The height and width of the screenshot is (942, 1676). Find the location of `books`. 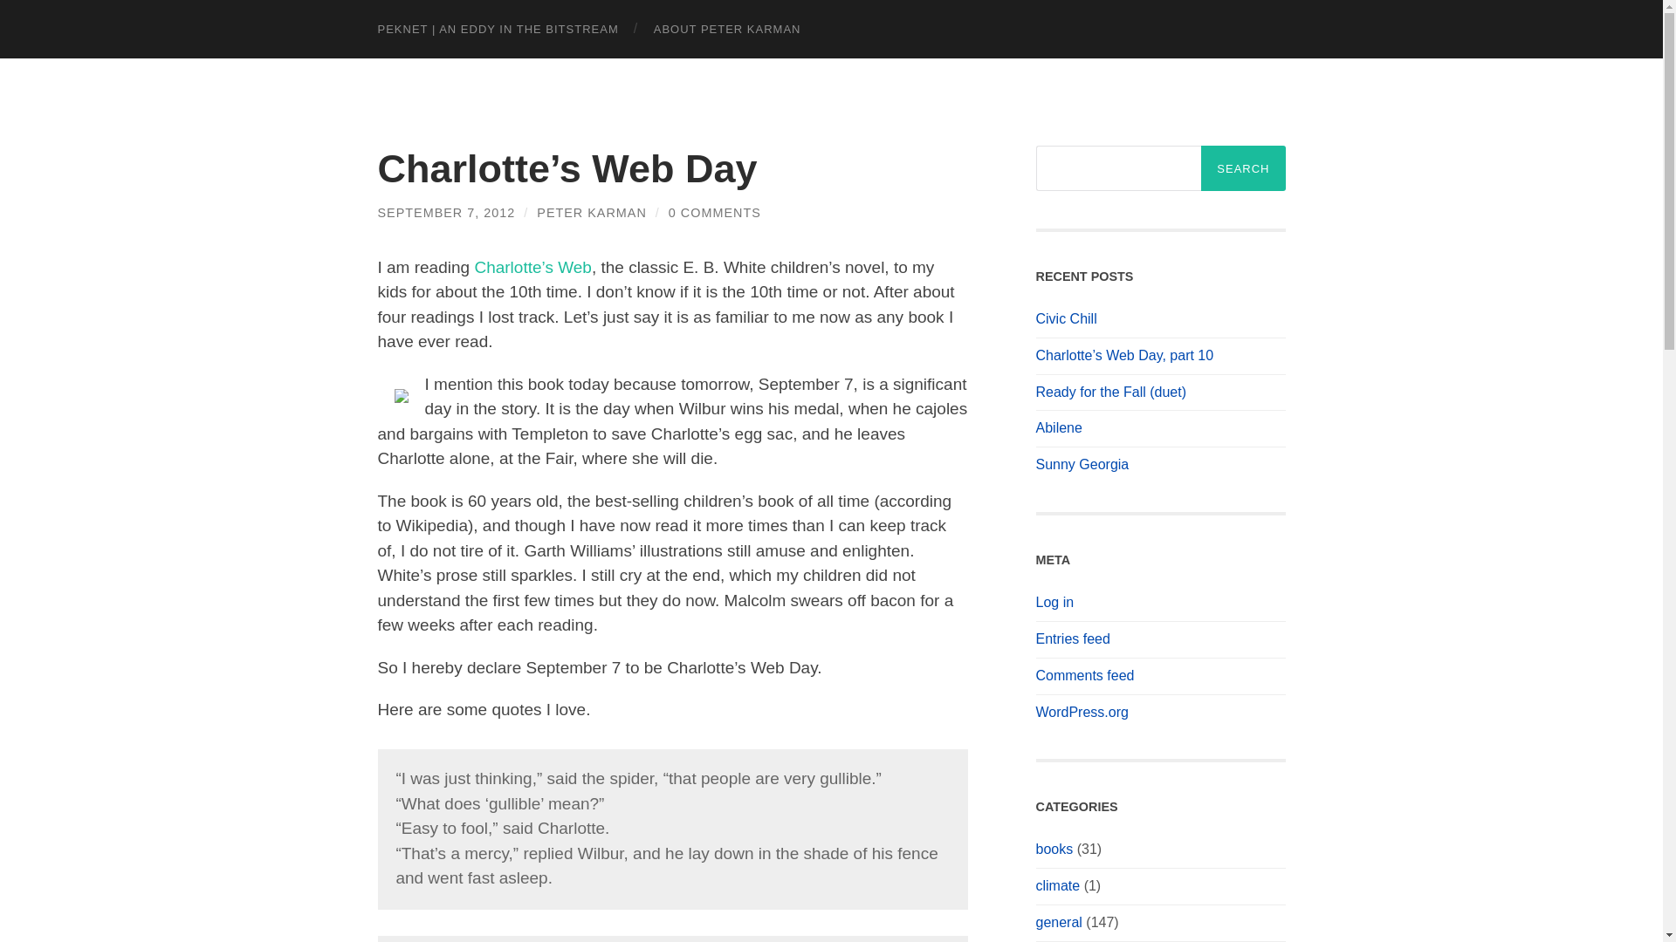

books is located at coordinates (1054, 849).